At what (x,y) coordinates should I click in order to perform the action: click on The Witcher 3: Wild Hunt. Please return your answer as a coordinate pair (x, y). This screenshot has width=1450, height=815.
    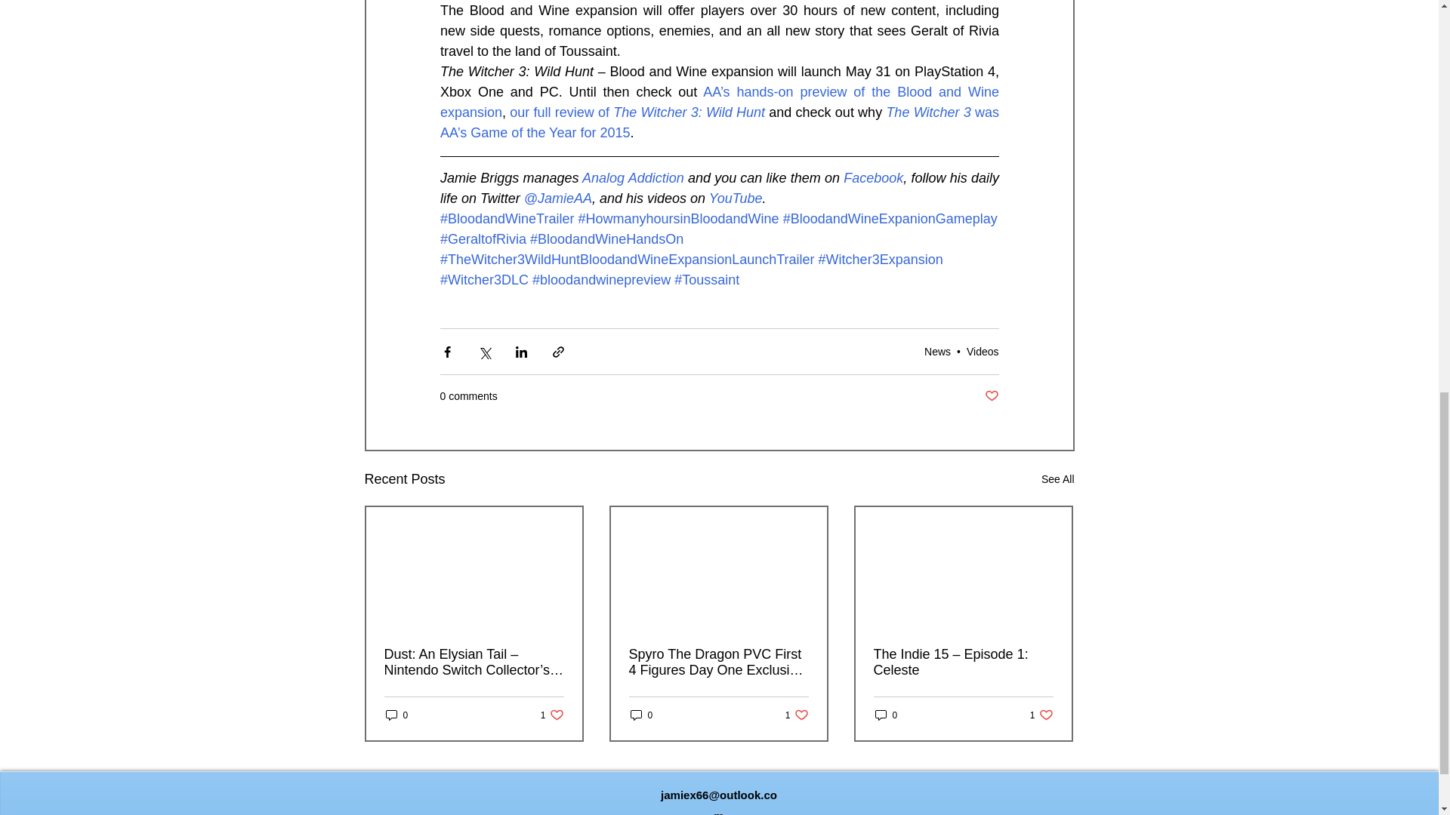
    Looking at the image, I should click on (689, 112).